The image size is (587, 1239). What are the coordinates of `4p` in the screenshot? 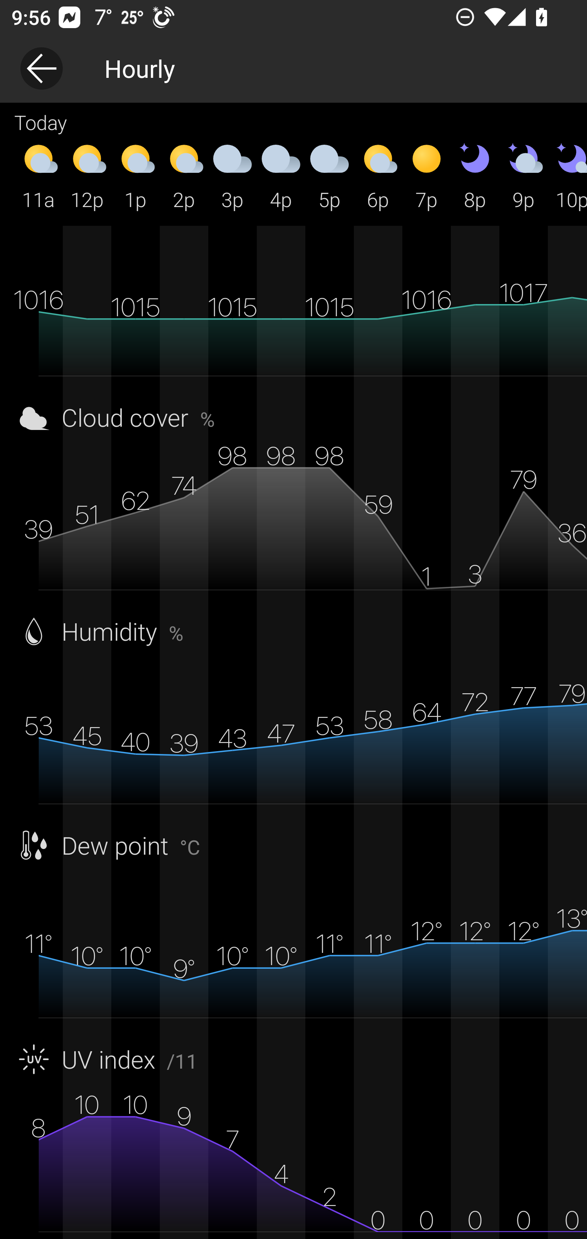 It's located at (281, 176).